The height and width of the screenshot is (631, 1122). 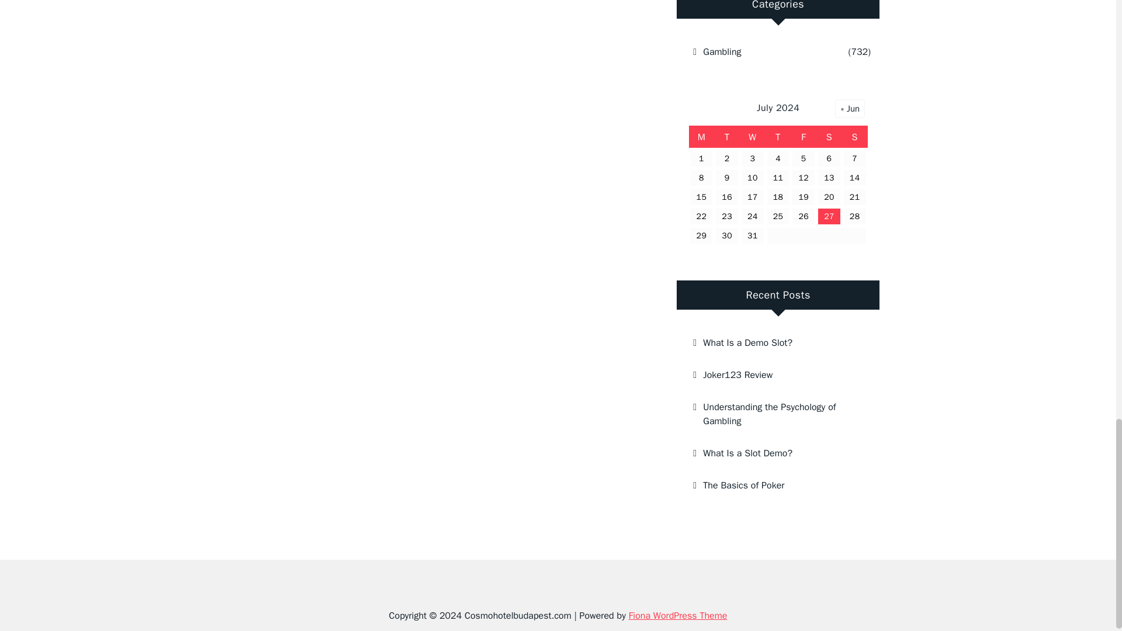 What do you see at coordinates (829, 137) in the screenshot?
I see `Saturday` at bounding box center [829, 137].